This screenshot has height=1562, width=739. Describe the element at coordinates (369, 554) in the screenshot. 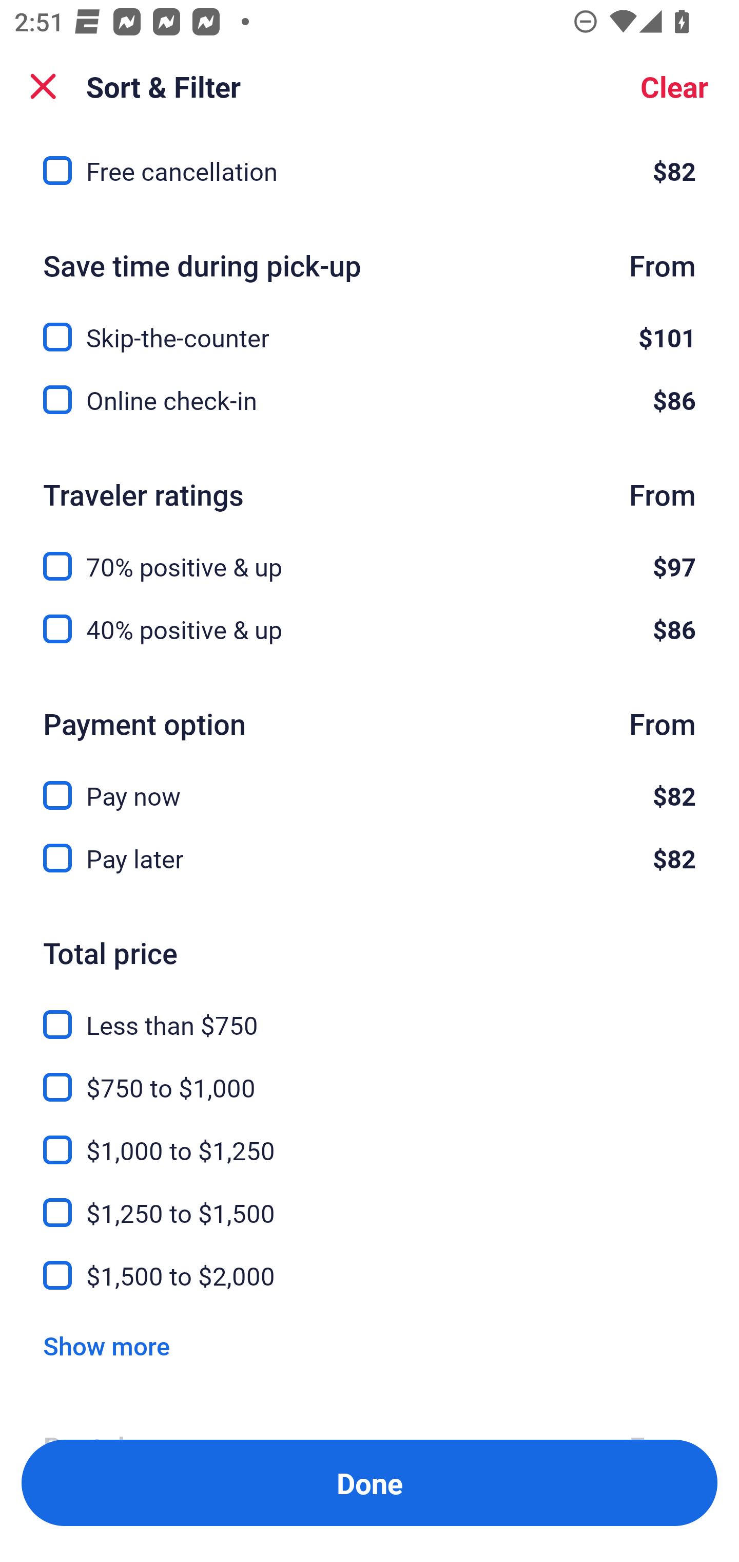

I see `70% positive & up, $97 70% positive & up $97` at that location.